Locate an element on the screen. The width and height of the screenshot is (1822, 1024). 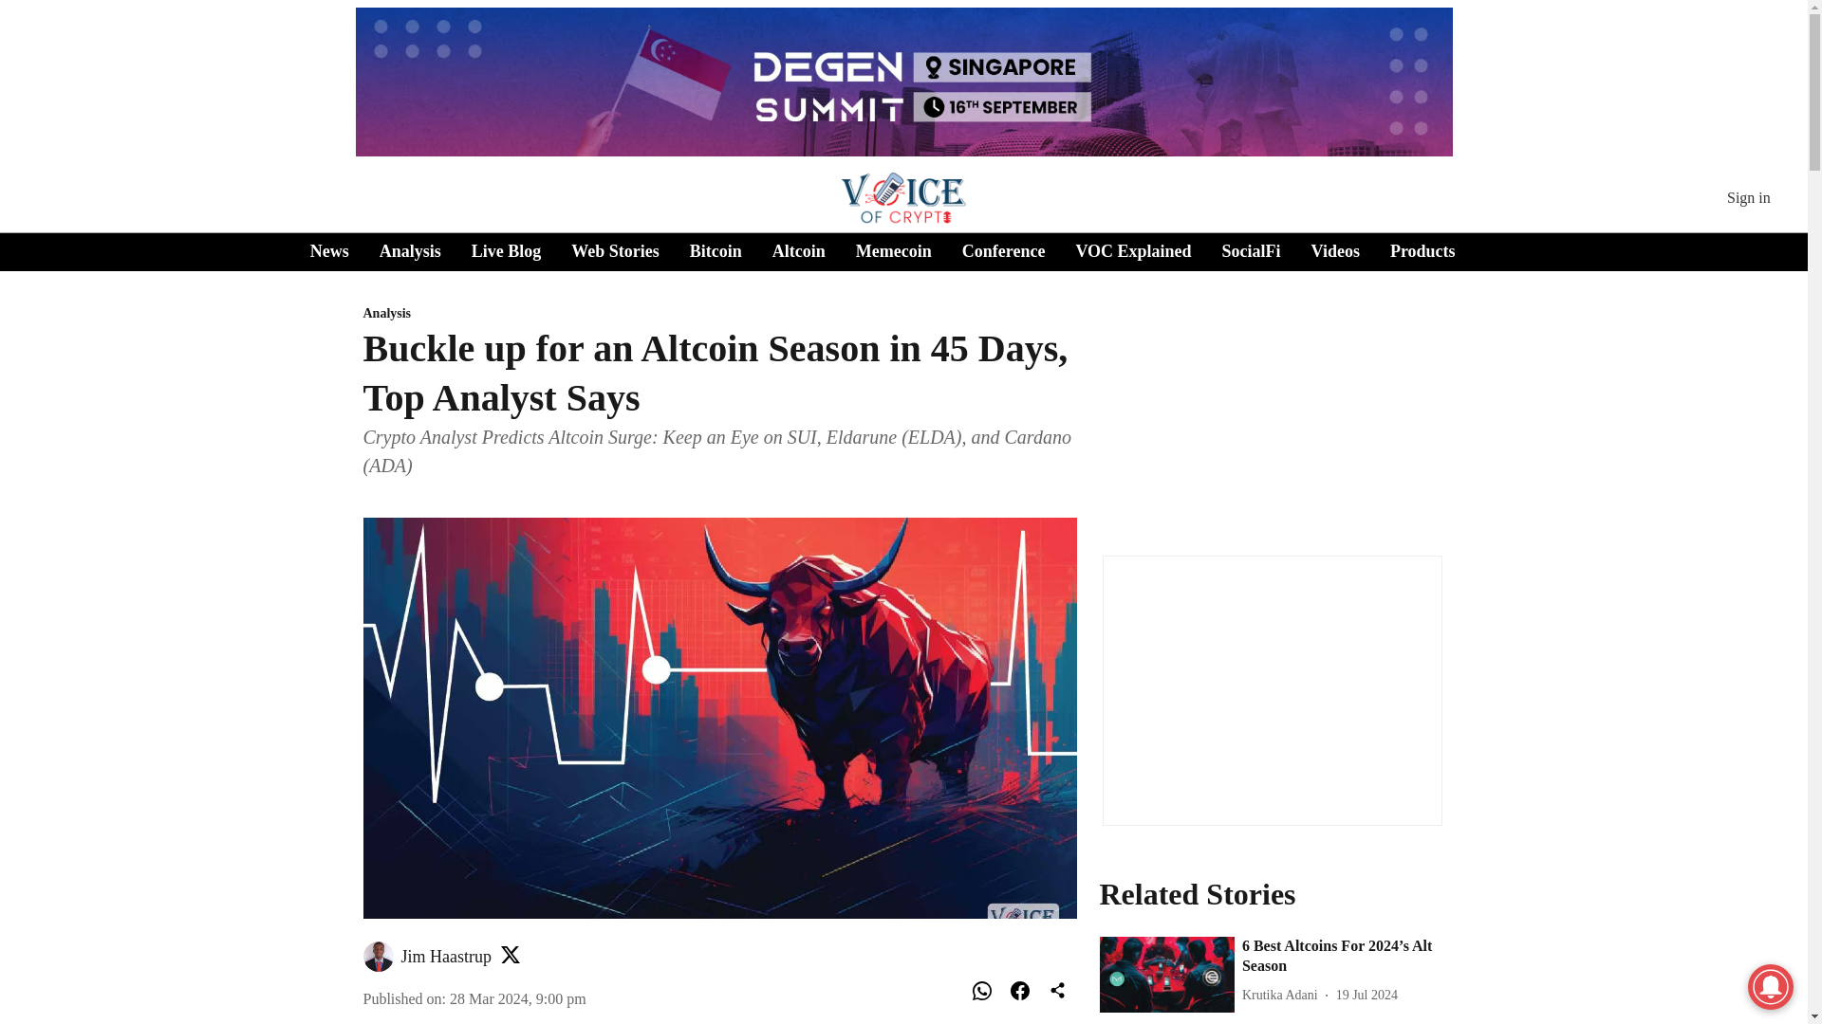
Bitcoin is located at coordinates (716, 250).